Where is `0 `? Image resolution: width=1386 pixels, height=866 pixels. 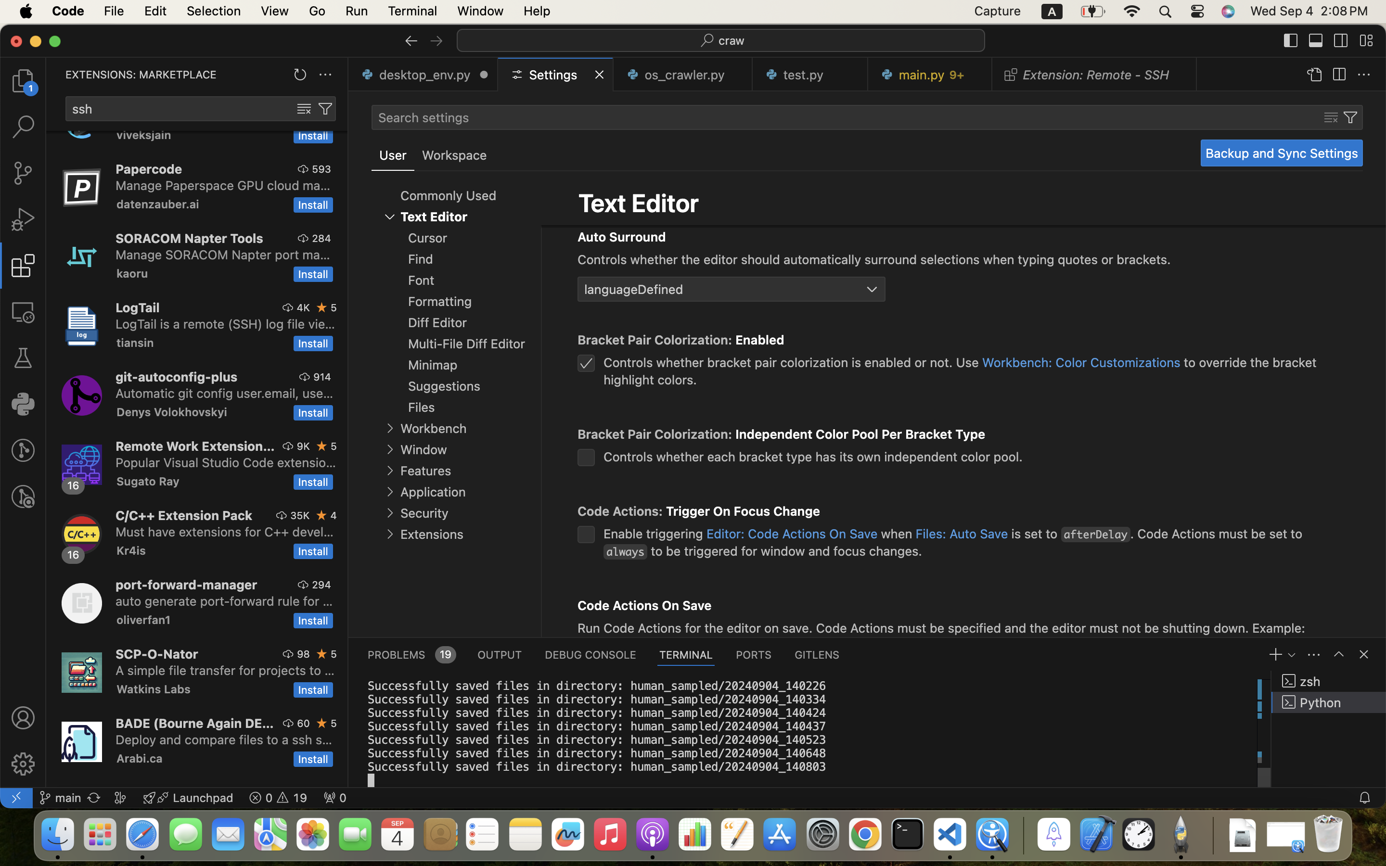
0  is located at coordinates (23, 81).